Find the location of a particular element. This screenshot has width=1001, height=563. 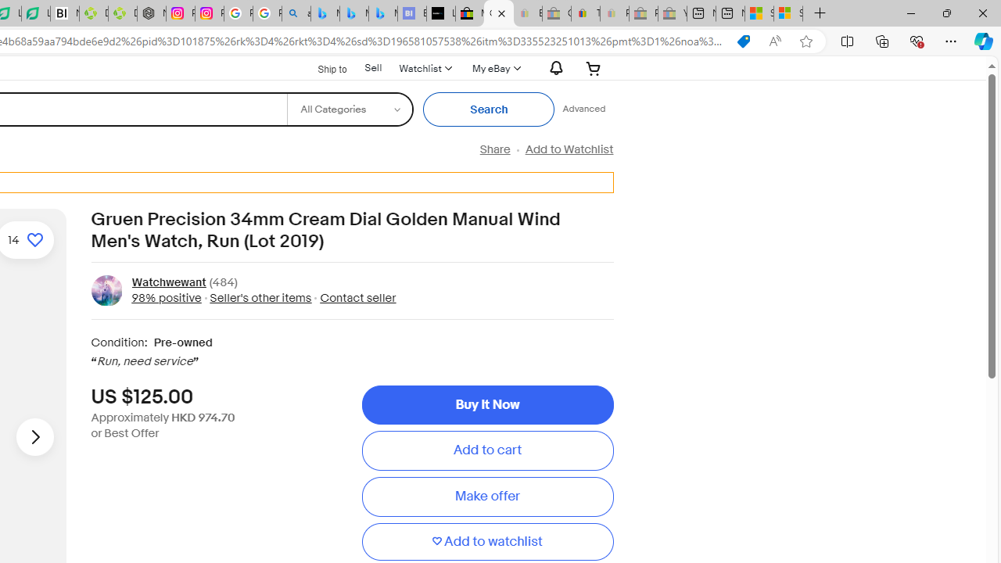

Ship to is located at coordinates (322, 67).